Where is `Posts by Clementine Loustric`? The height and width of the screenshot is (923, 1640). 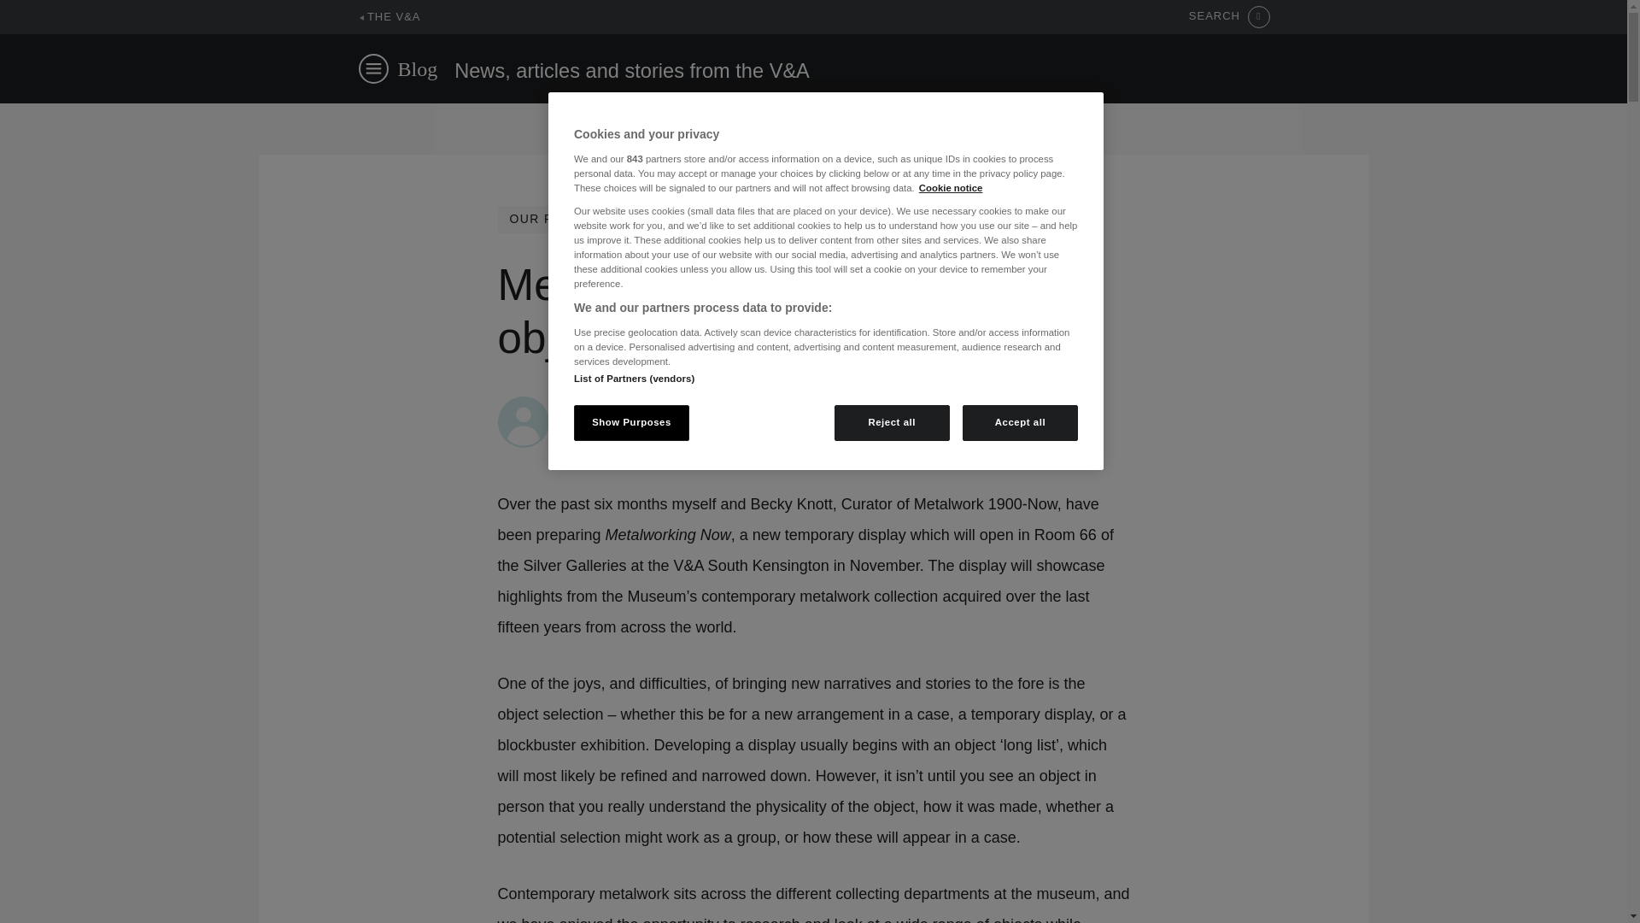
Posts by Clementine Loustric is located at coordinates (620, 405).